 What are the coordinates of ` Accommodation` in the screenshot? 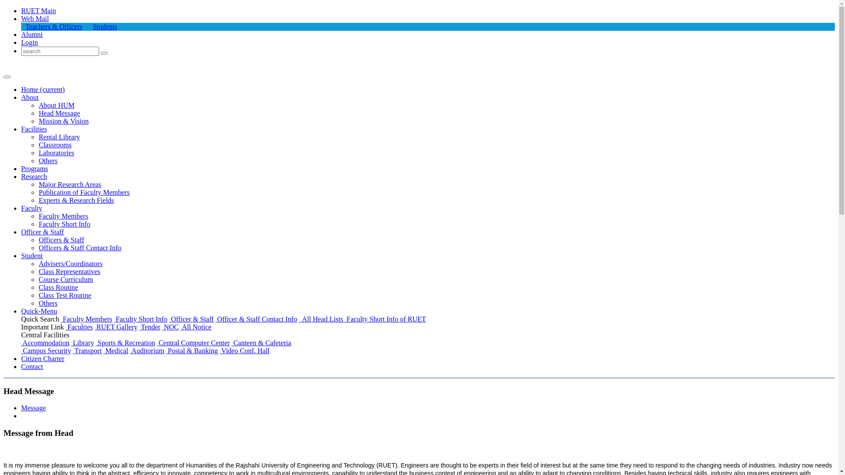 It's located at (45, 343).